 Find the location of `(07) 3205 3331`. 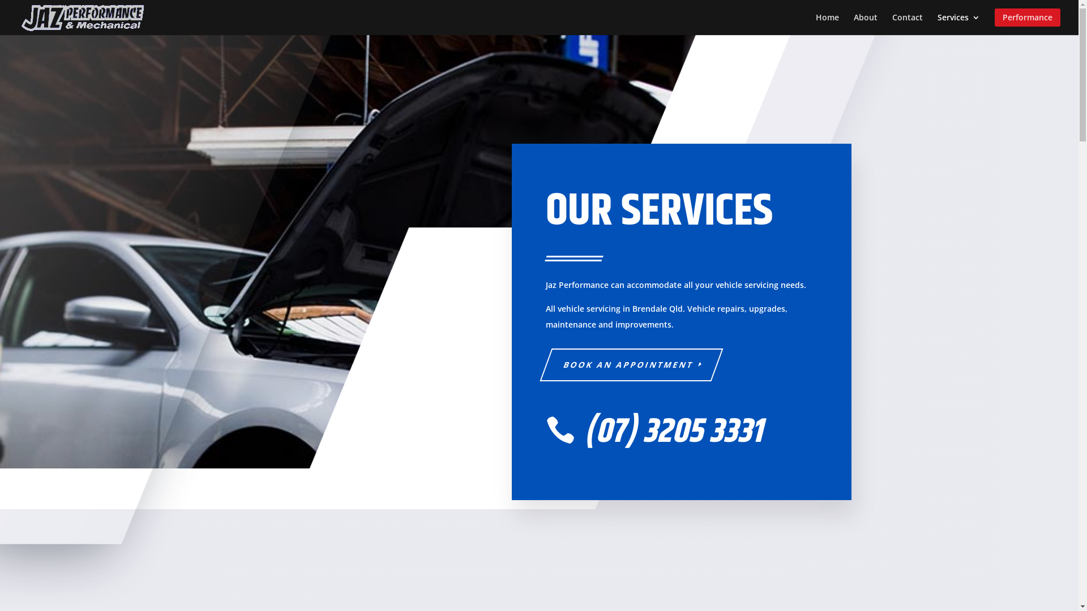

(07) 3205 3331 is located at coordinates (673, 432).